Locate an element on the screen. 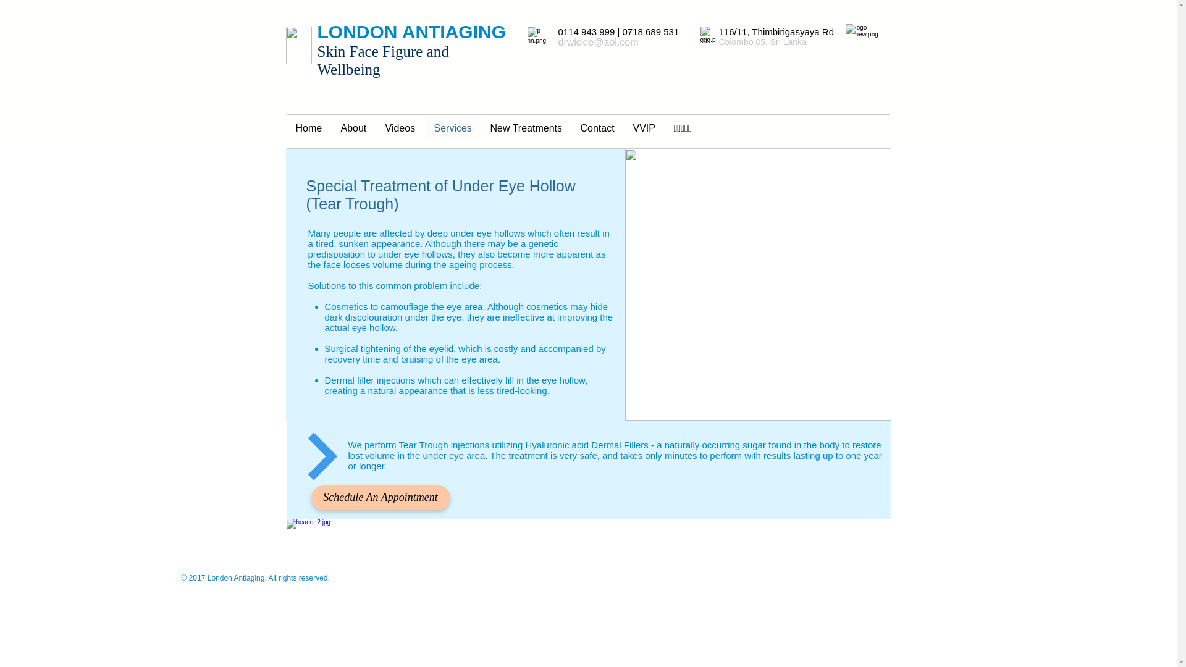 This screenshot has width=1186, height=667. VVIP is located at coordinates (644, 128).